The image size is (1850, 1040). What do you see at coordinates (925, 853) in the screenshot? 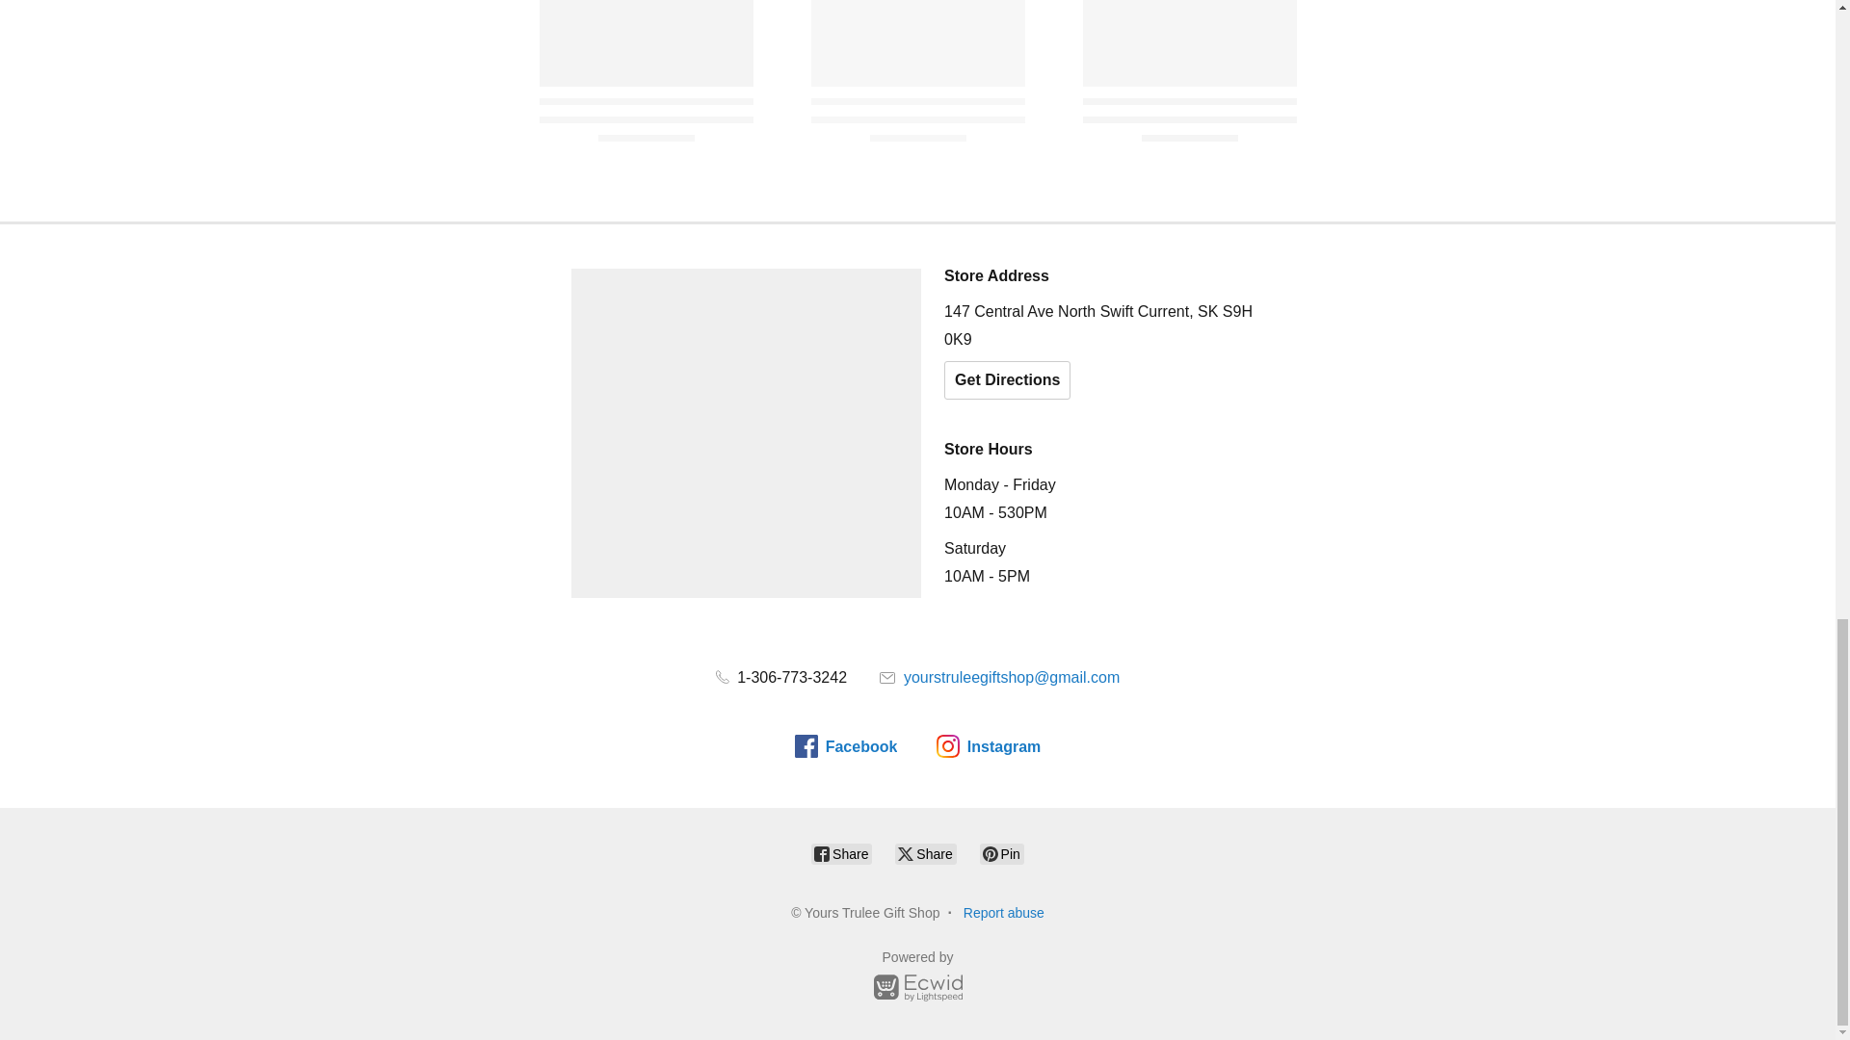
I see `Share` at bounding box center [925, 853].